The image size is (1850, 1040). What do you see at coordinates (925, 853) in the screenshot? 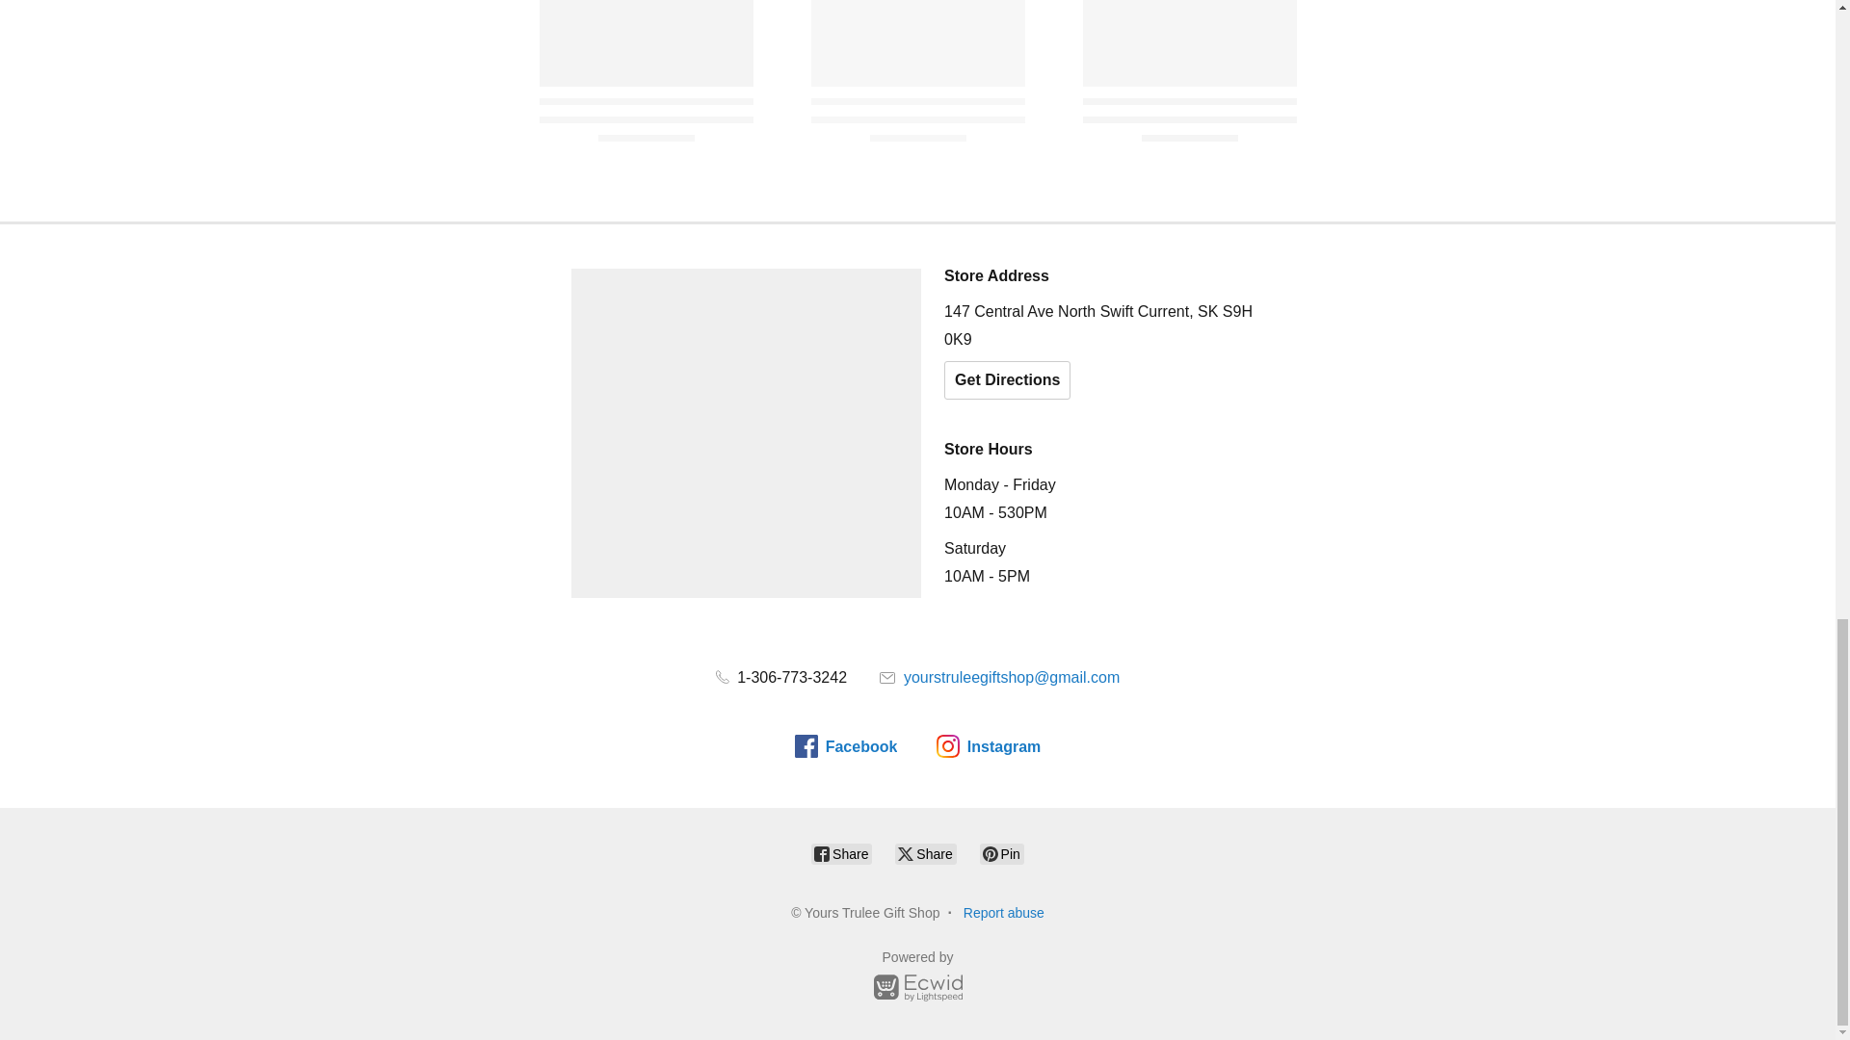
I see `Share` at bounding box center [925, 853].